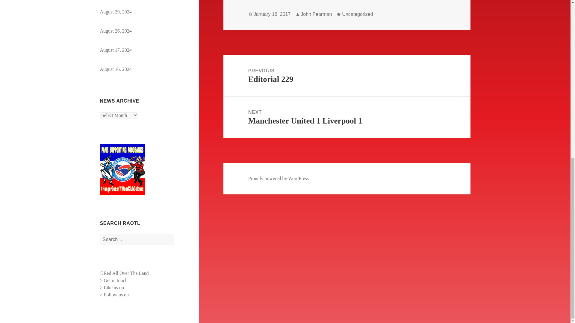  What do you see at coordinates (119, 43) in the screenshot?
I see `That Will Do Nicely` at bounding box center [119, 43].